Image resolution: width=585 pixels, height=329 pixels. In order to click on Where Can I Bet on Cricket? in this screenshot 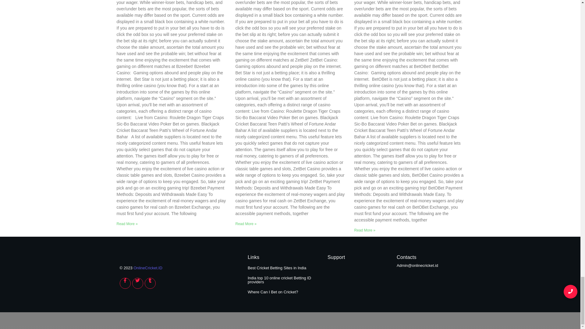, I will do `click(272, 292)`.